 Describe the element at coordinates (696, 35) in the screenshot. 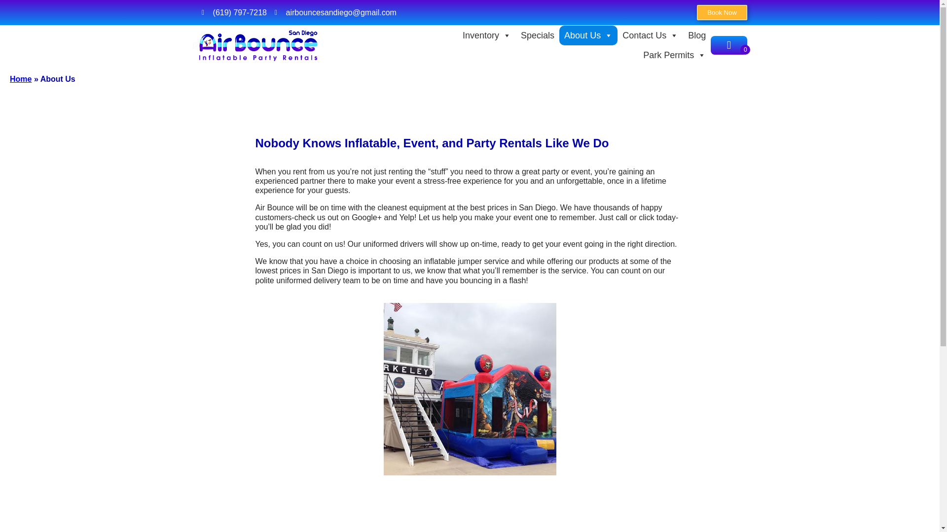

I see `Blog` at that location.